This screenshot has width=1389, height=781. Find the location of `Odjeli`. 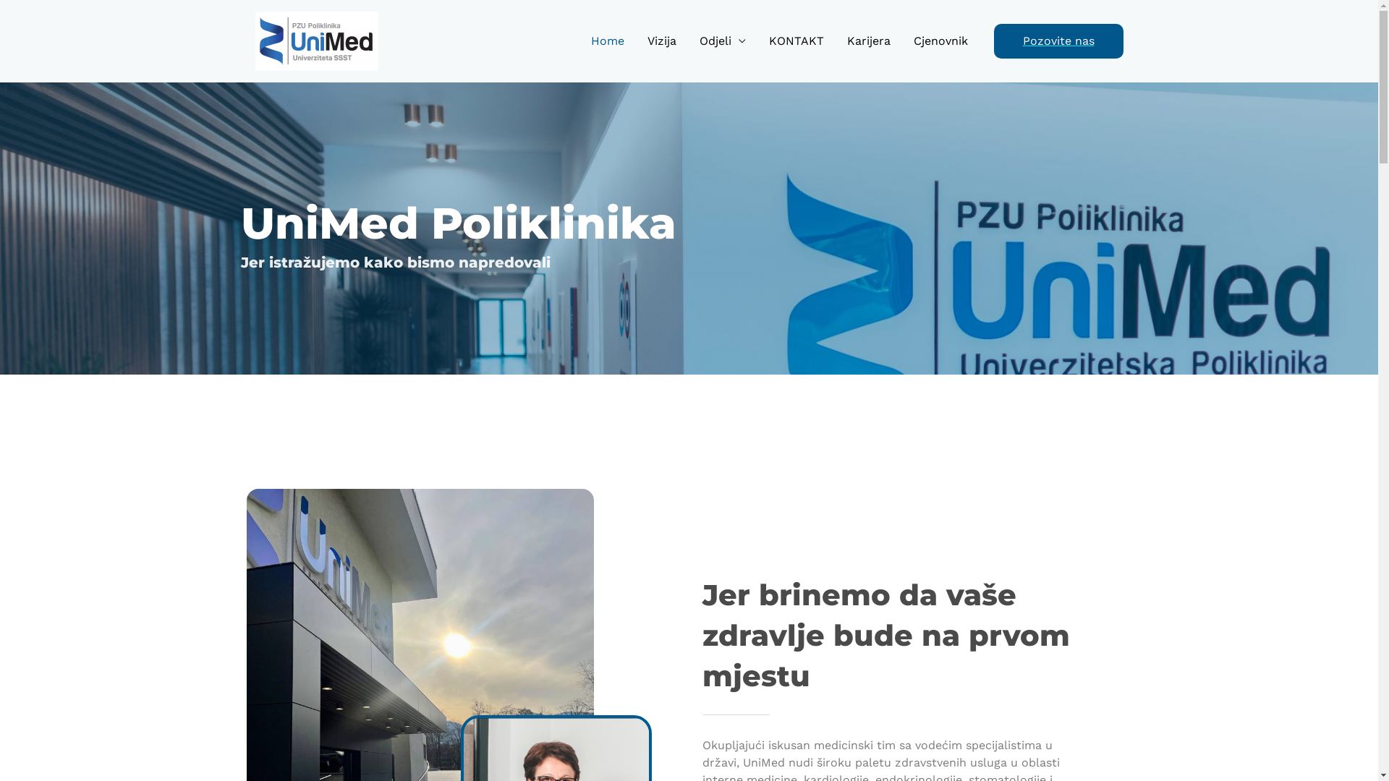

Odjeli is located at coordinates (722, 41).